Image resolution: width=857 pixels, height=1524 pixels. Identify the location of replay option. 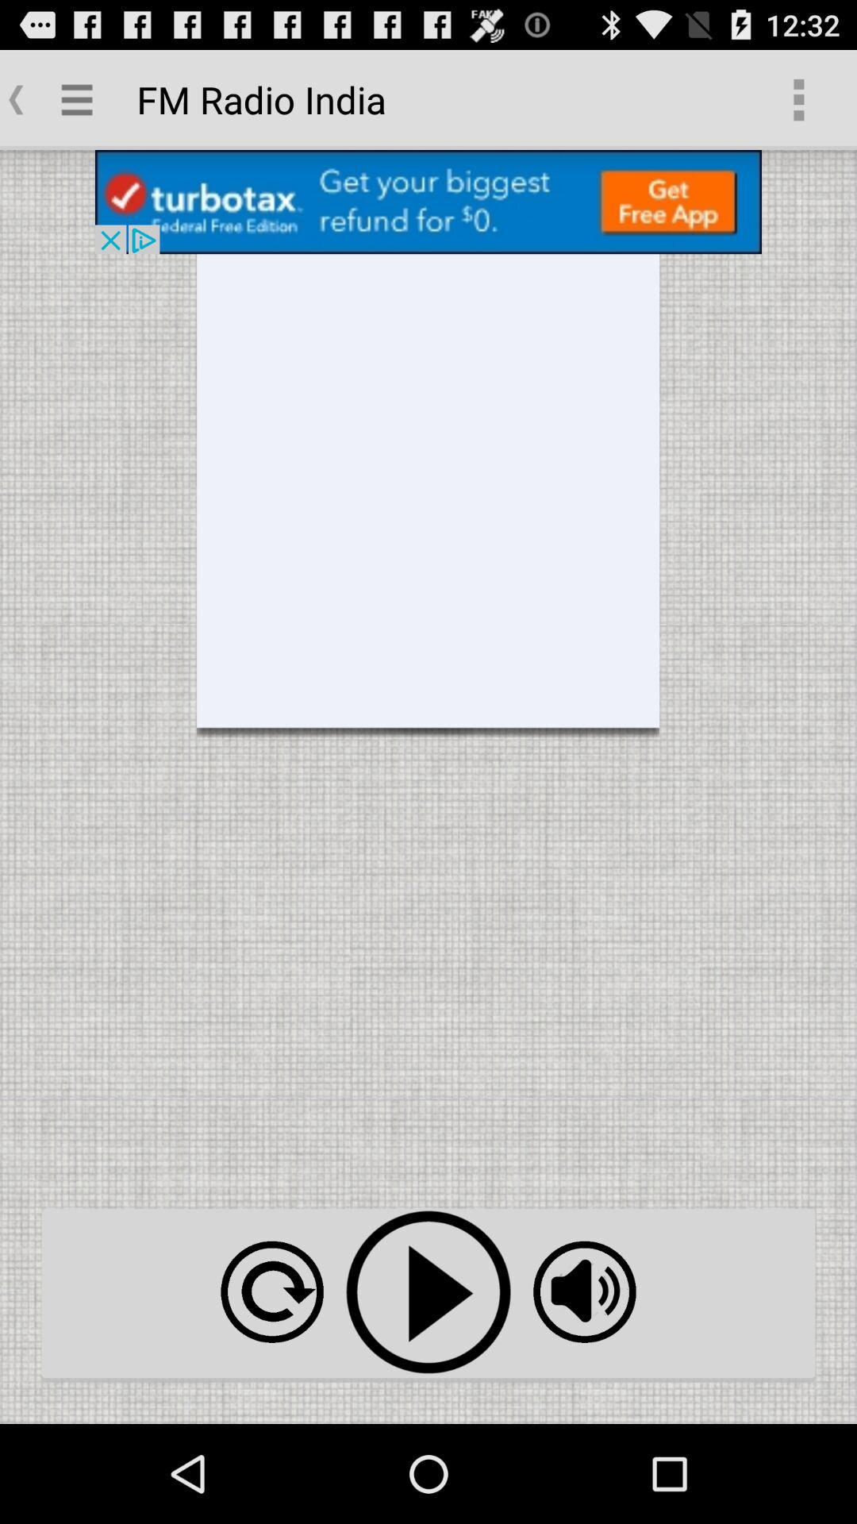
(271, 1292).